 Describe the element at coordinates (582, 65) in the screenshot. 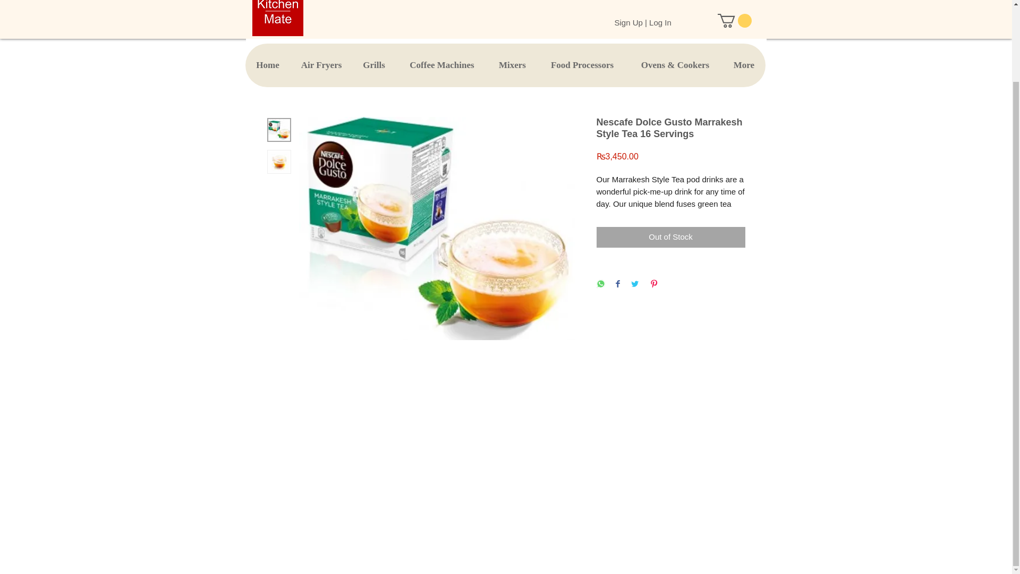

I see `Food Processors` at that location.